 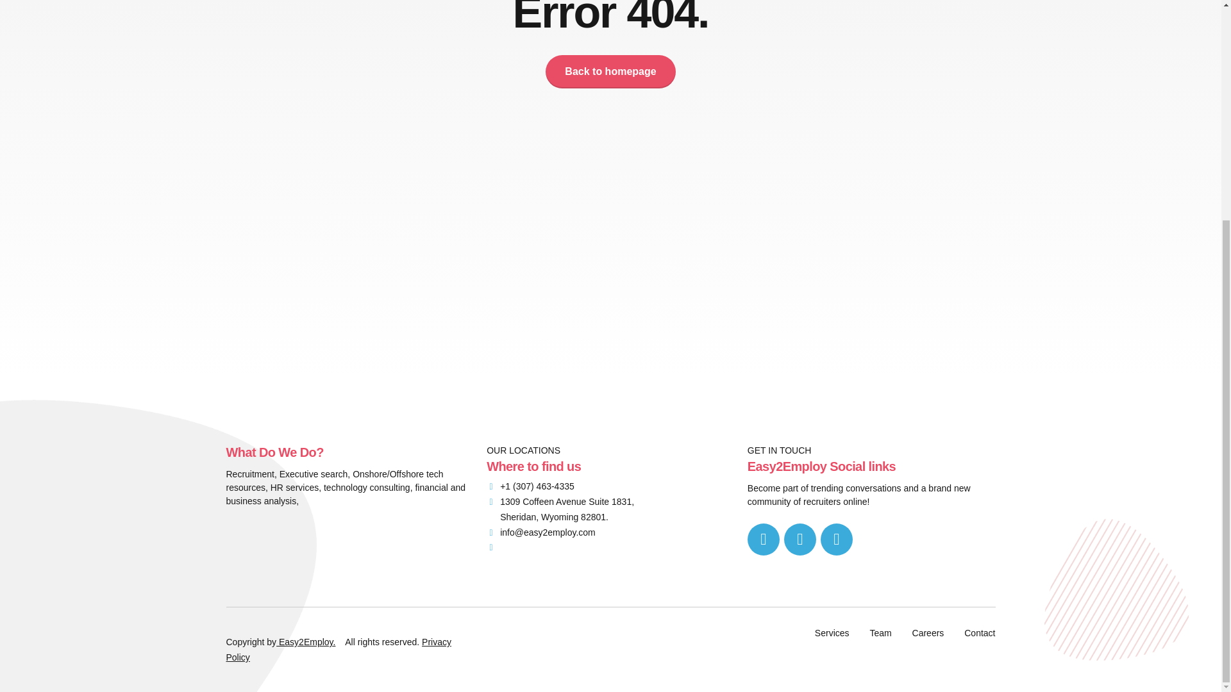 I want to click on Careers, so click(x=928, y=632).